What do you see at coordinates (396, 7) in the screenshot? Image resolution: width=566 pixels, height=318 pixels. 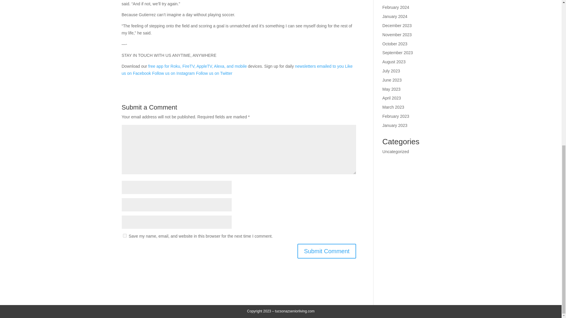 I see `February 2024` at bounding box center [396, 7].